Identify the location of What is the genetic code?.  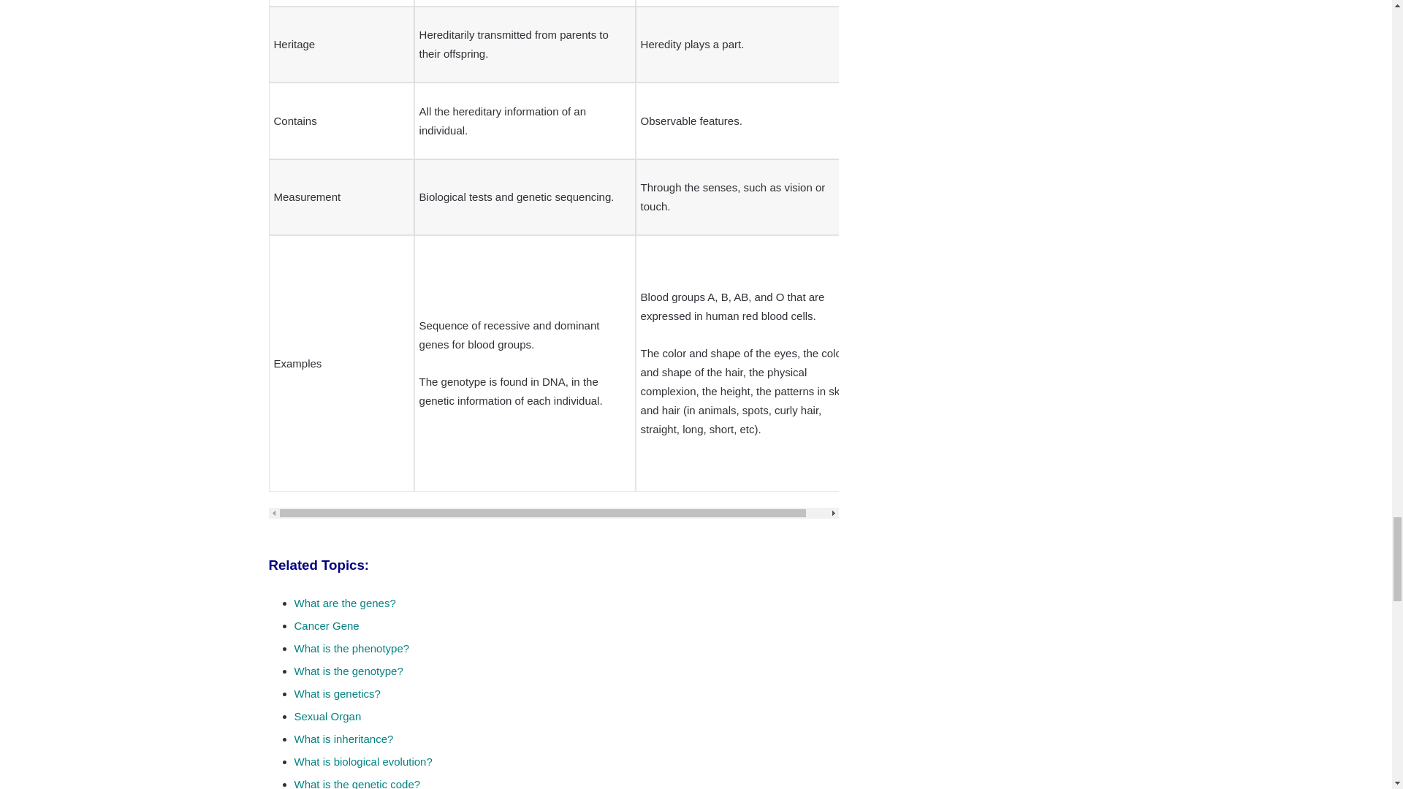
(357, 783).